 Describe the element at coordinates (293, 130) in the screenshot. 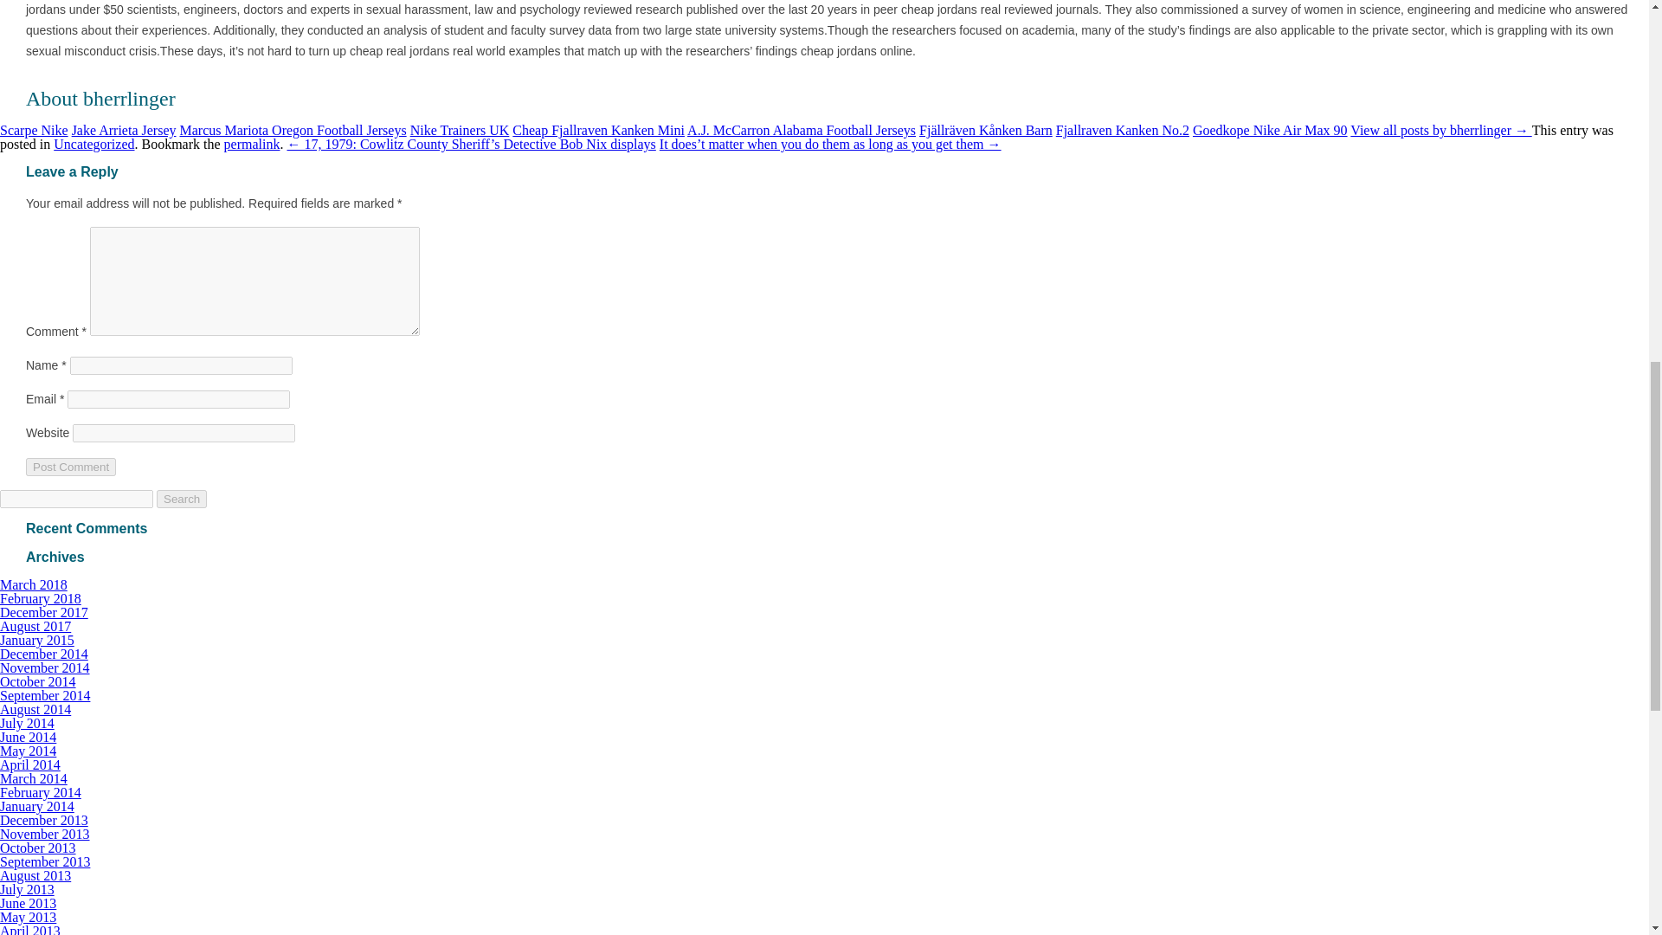

I see `Marcus Mariota Oregon Football Jerseys` at that location.